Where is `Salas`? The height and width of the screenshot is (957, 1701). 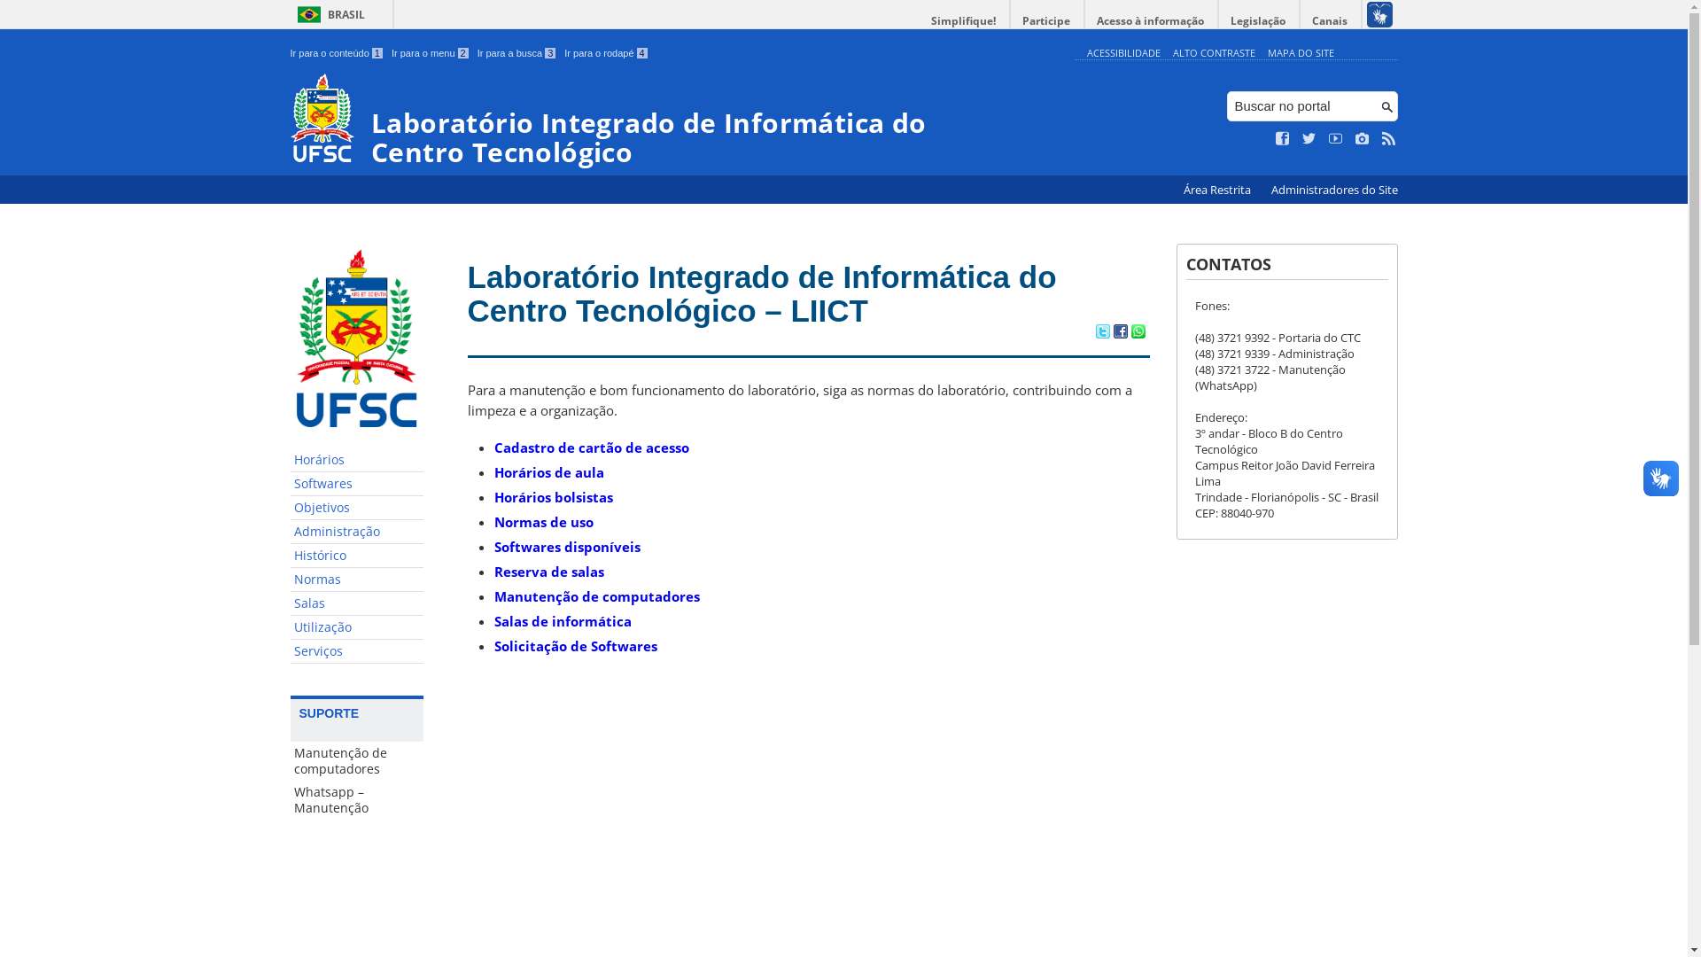
Salas is located at coordinates (357, 604).